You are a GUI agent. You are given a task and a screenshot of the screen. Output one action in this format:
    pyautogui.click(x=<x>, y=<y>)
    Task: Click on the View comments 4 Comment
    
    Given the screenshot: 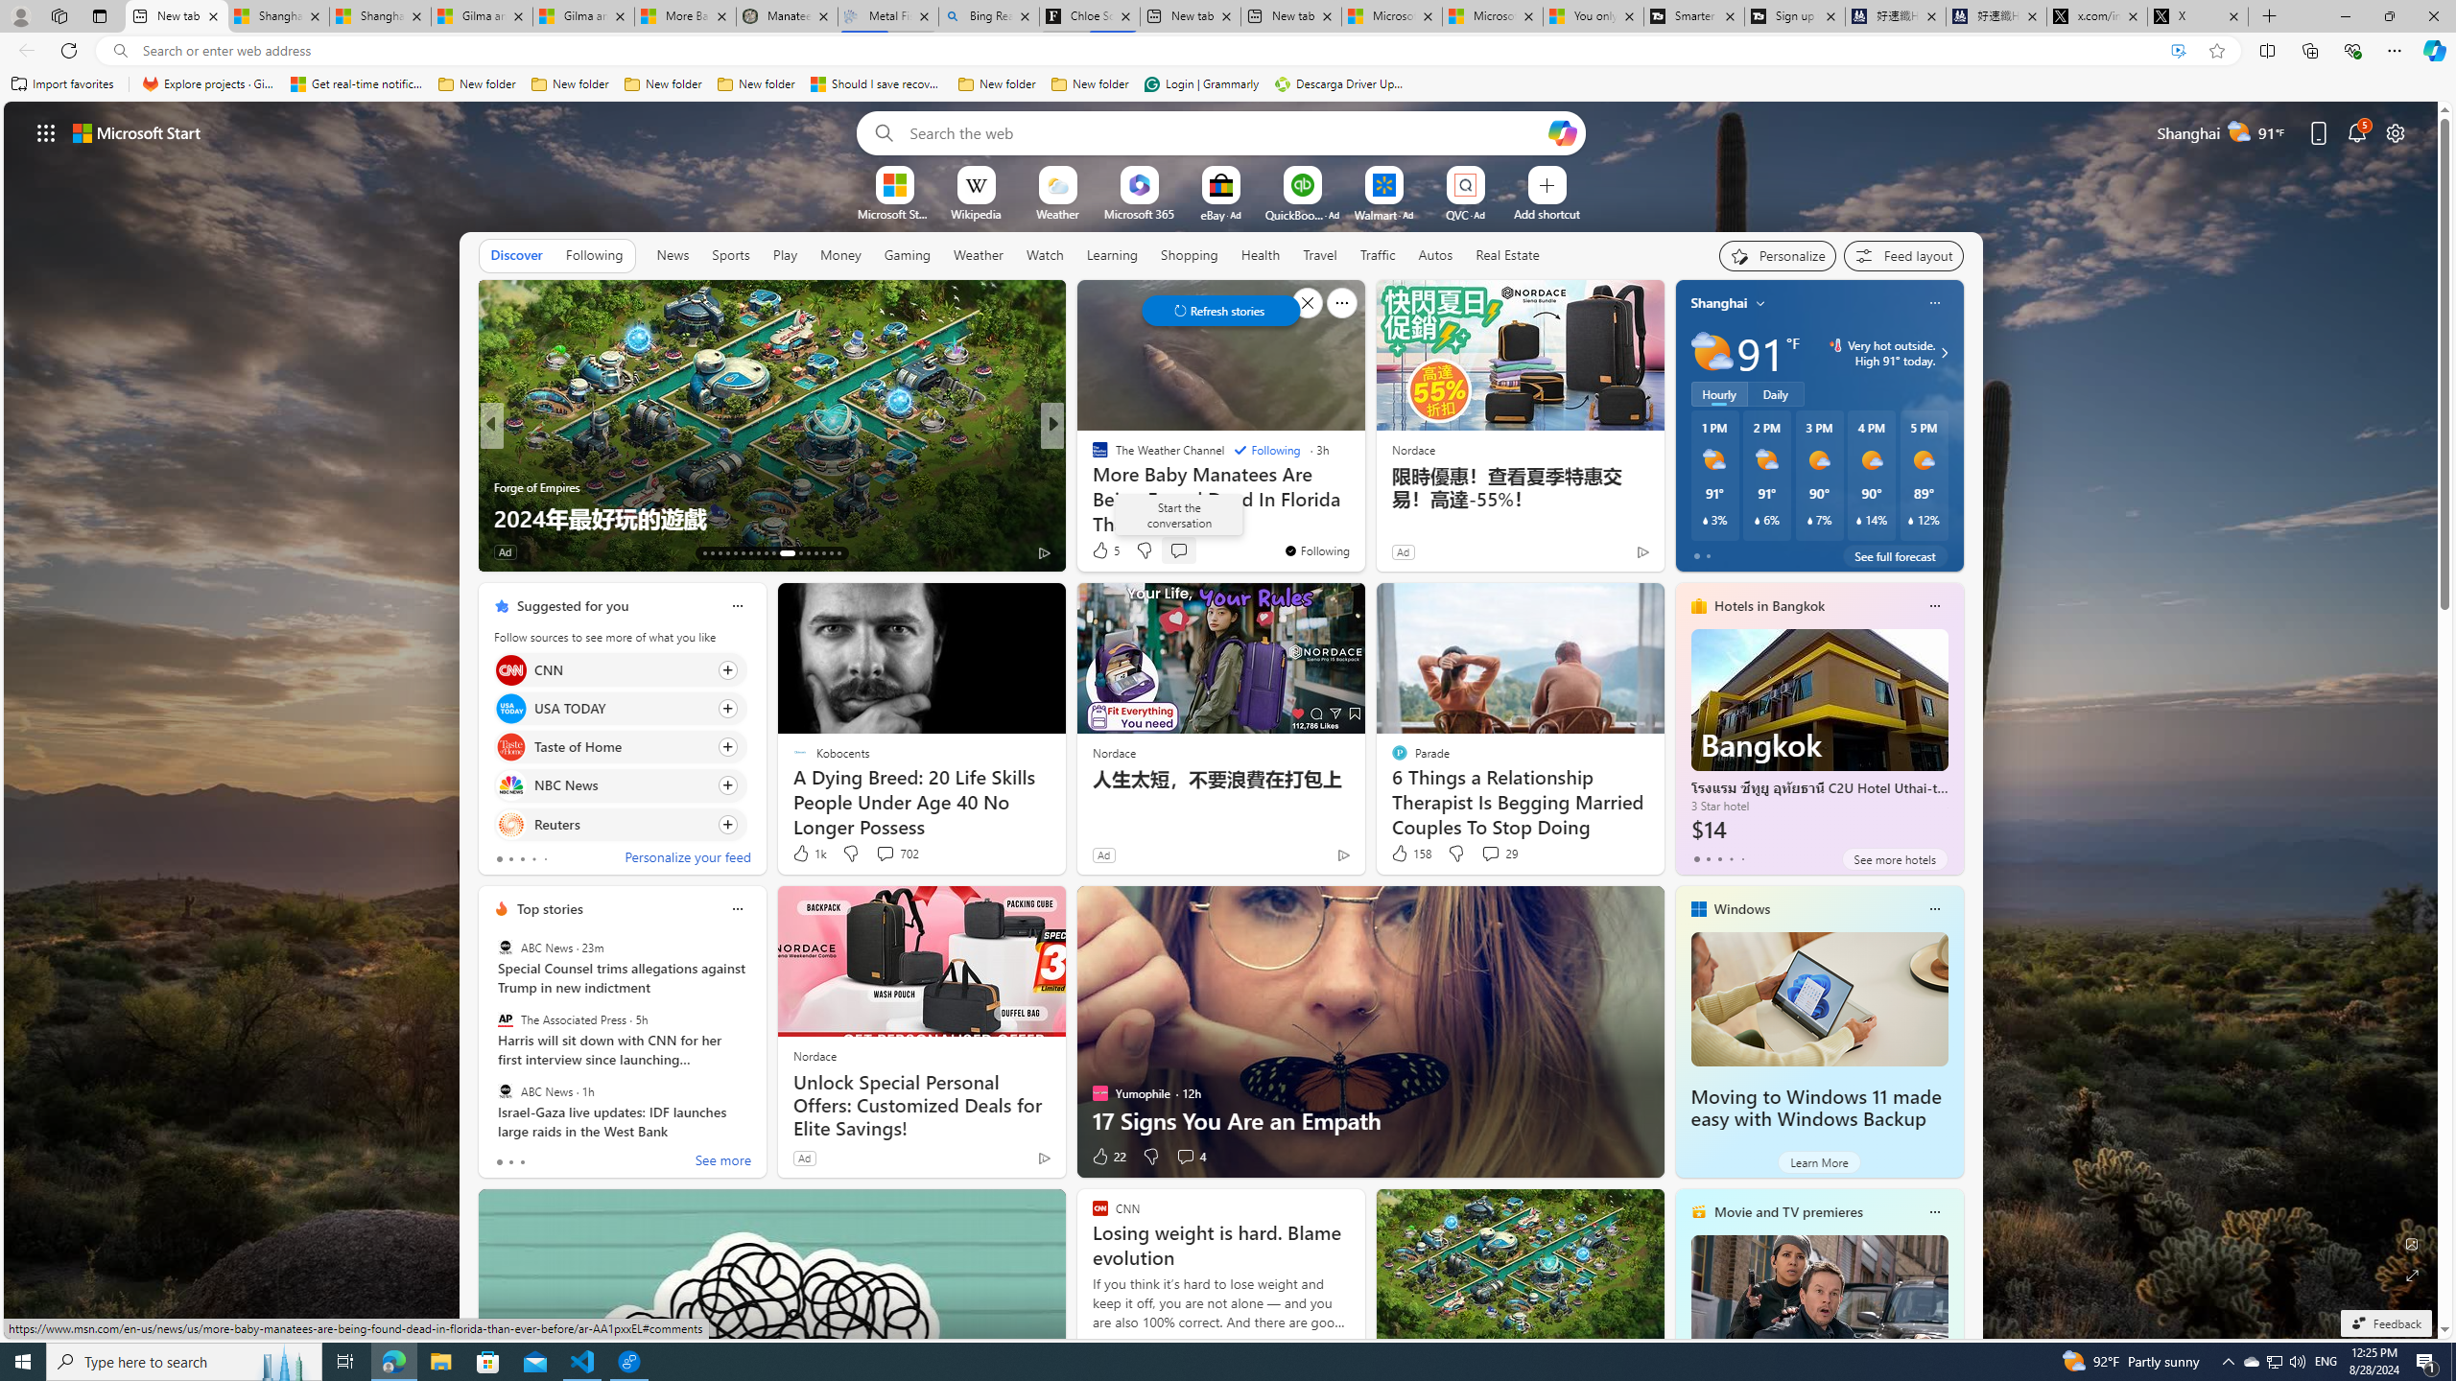 What is the action you would take?
    pyautogui.click(x=1186, y=1157)
    